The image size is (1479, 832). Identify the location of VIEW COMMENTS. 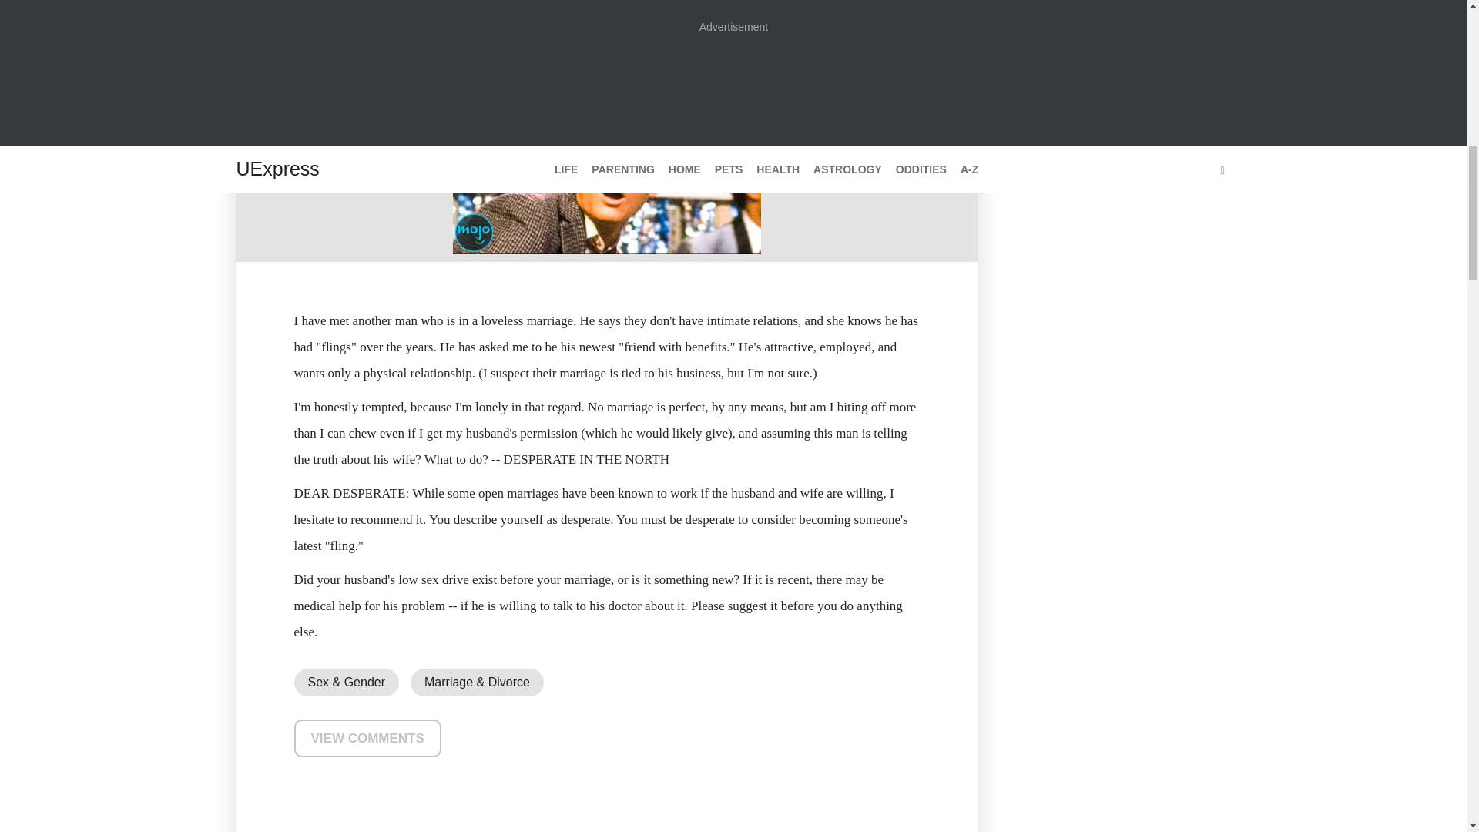
(367, 738).